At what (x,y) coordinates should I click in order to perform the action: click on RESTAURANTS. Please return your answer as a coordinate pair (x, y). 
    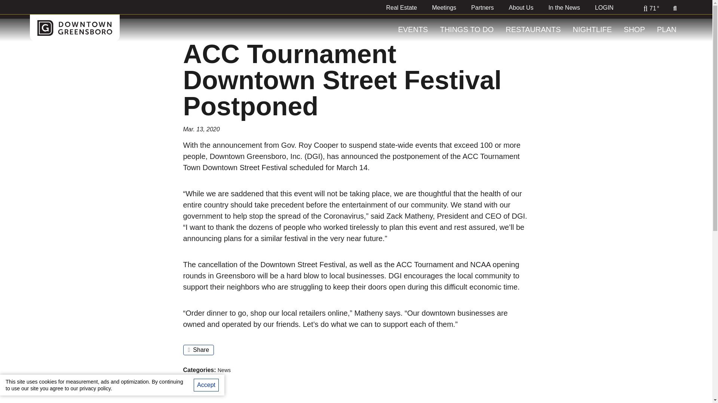
    Looking at the image, I should click on (533, 29).